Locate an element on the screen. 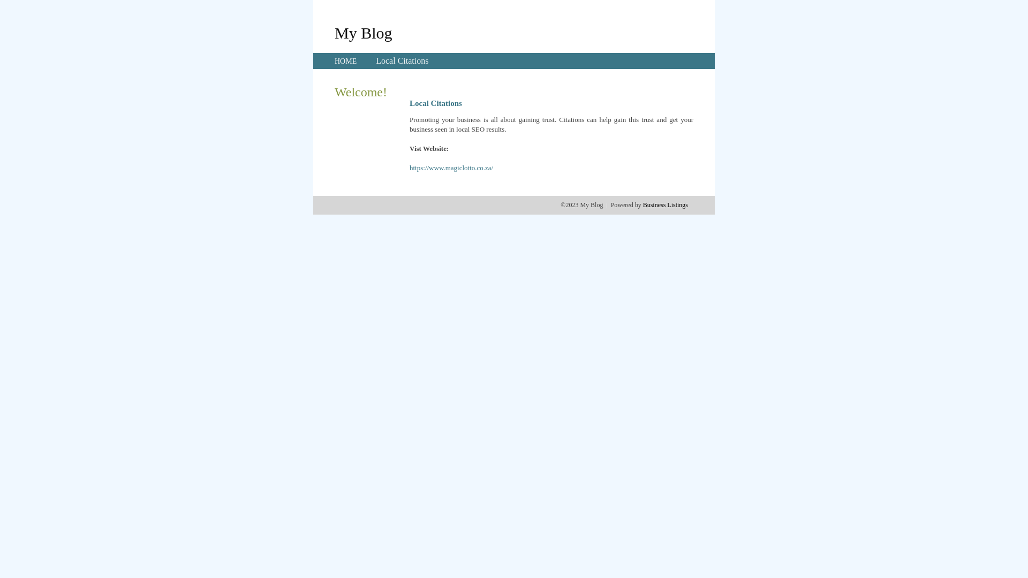  https://www.magiclotto.co.za/ is located at coordinates (451, 168).